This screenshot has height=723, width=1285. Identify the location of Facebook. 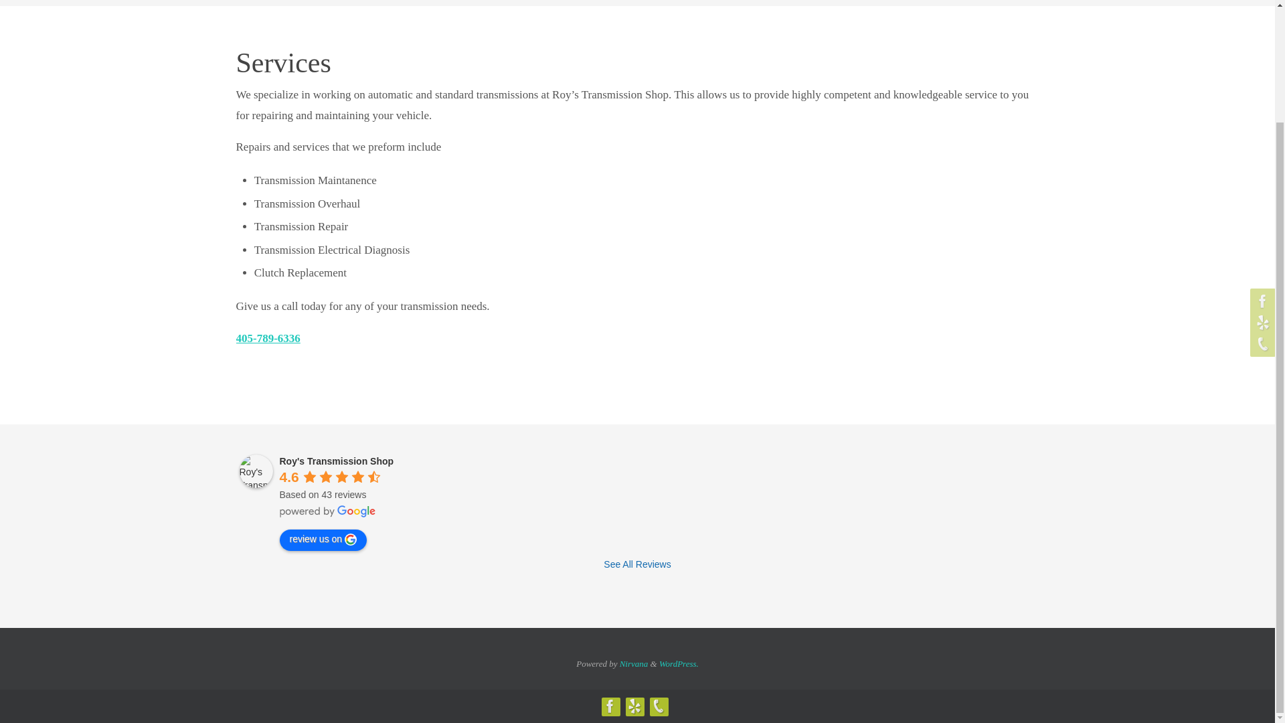
(609, 706).